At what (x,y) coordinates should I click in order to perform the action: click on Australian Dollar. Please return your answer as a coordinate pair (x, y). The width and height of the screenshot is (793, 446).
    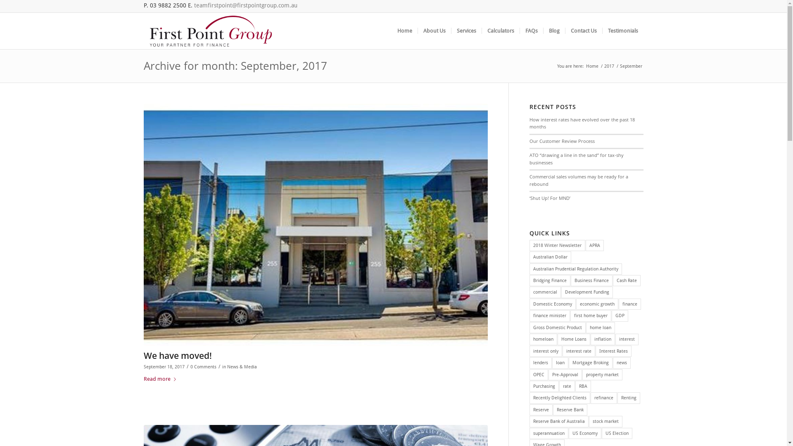
    Looking at the image, I should click on (550, 257).